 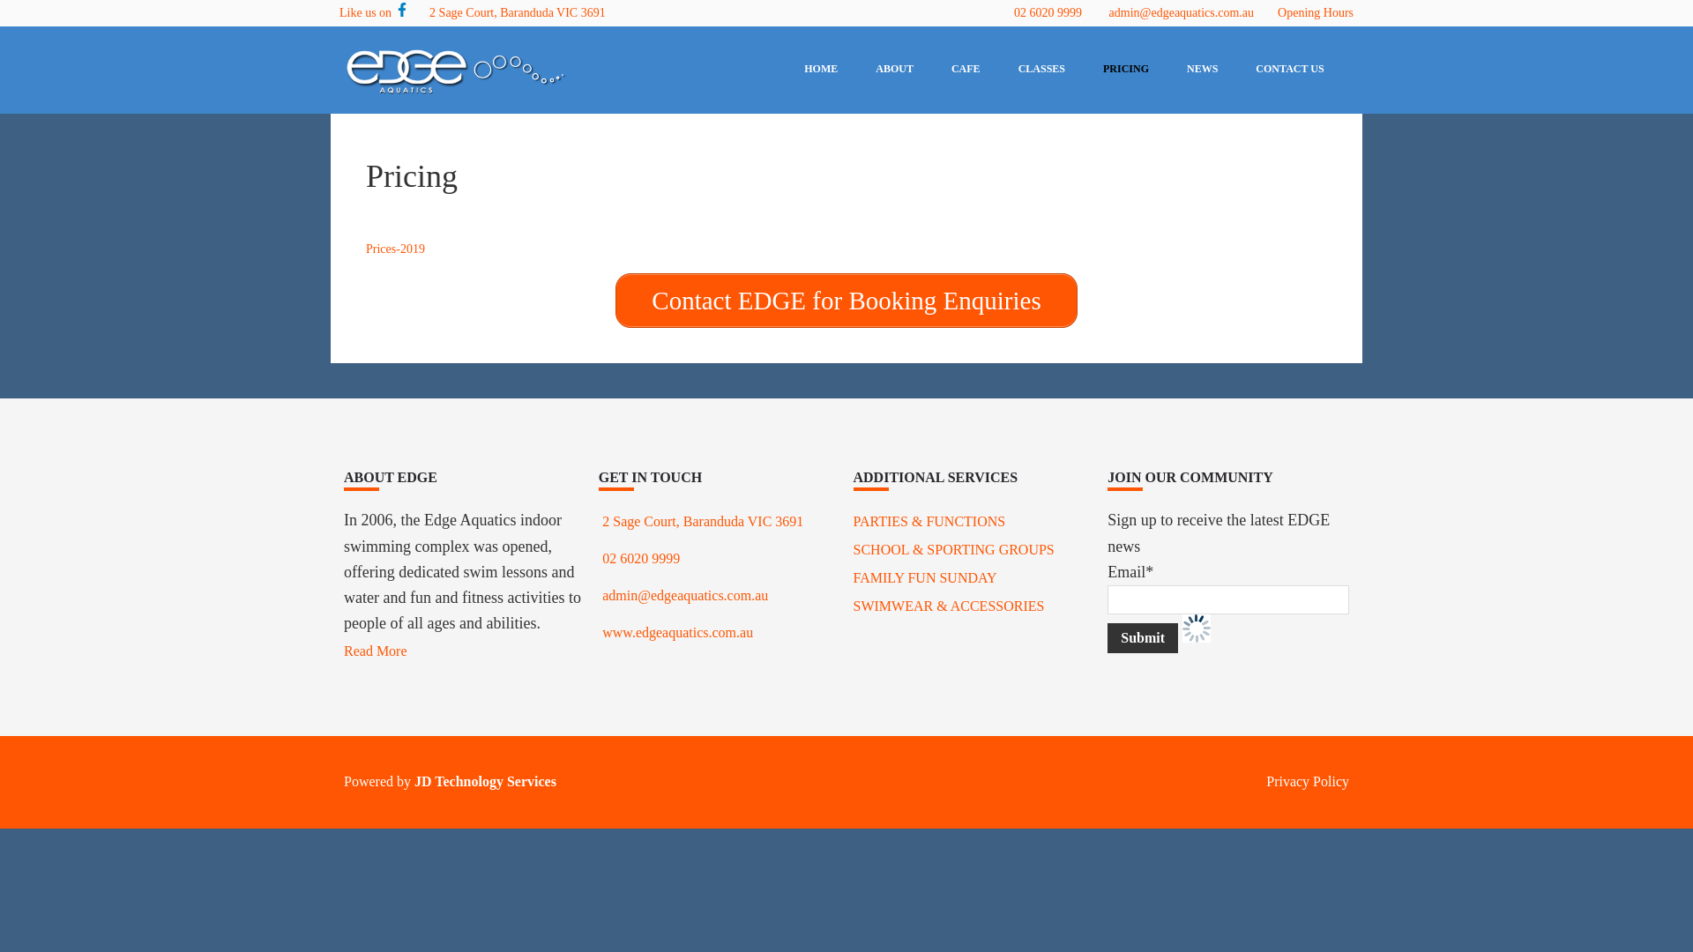 What do you see at coordinates (1182, 12) in the screenshot?
I see `admin@edgeaquatics.com.au` at bounding box center [1182, 12].